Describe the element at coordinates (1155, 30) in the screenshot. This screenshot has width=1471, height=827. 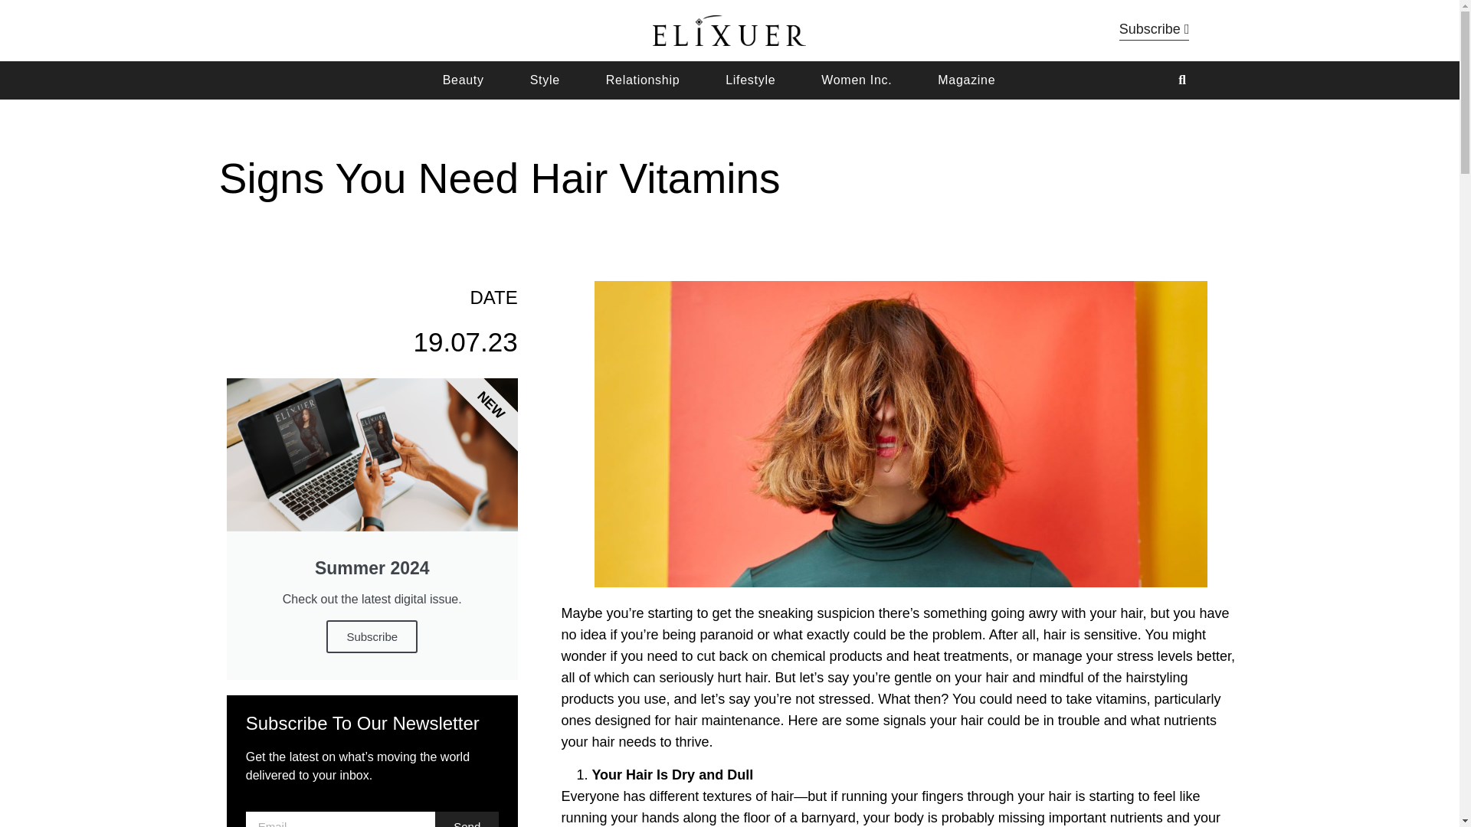
I see `Subscribe` at that location.